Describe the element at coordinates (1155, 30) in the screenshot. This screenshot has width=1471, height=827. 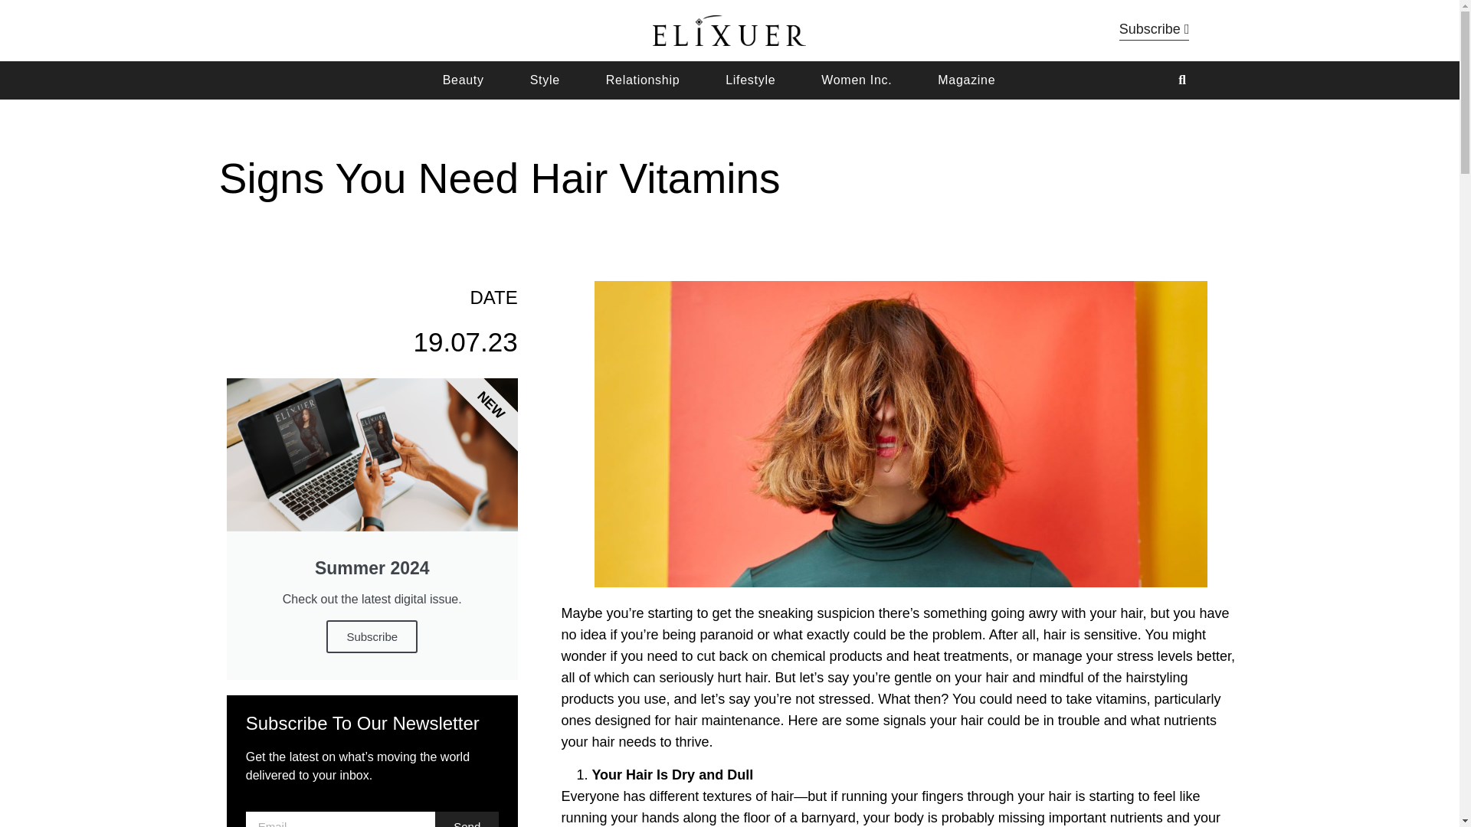
I see `Subscribe` at that location.